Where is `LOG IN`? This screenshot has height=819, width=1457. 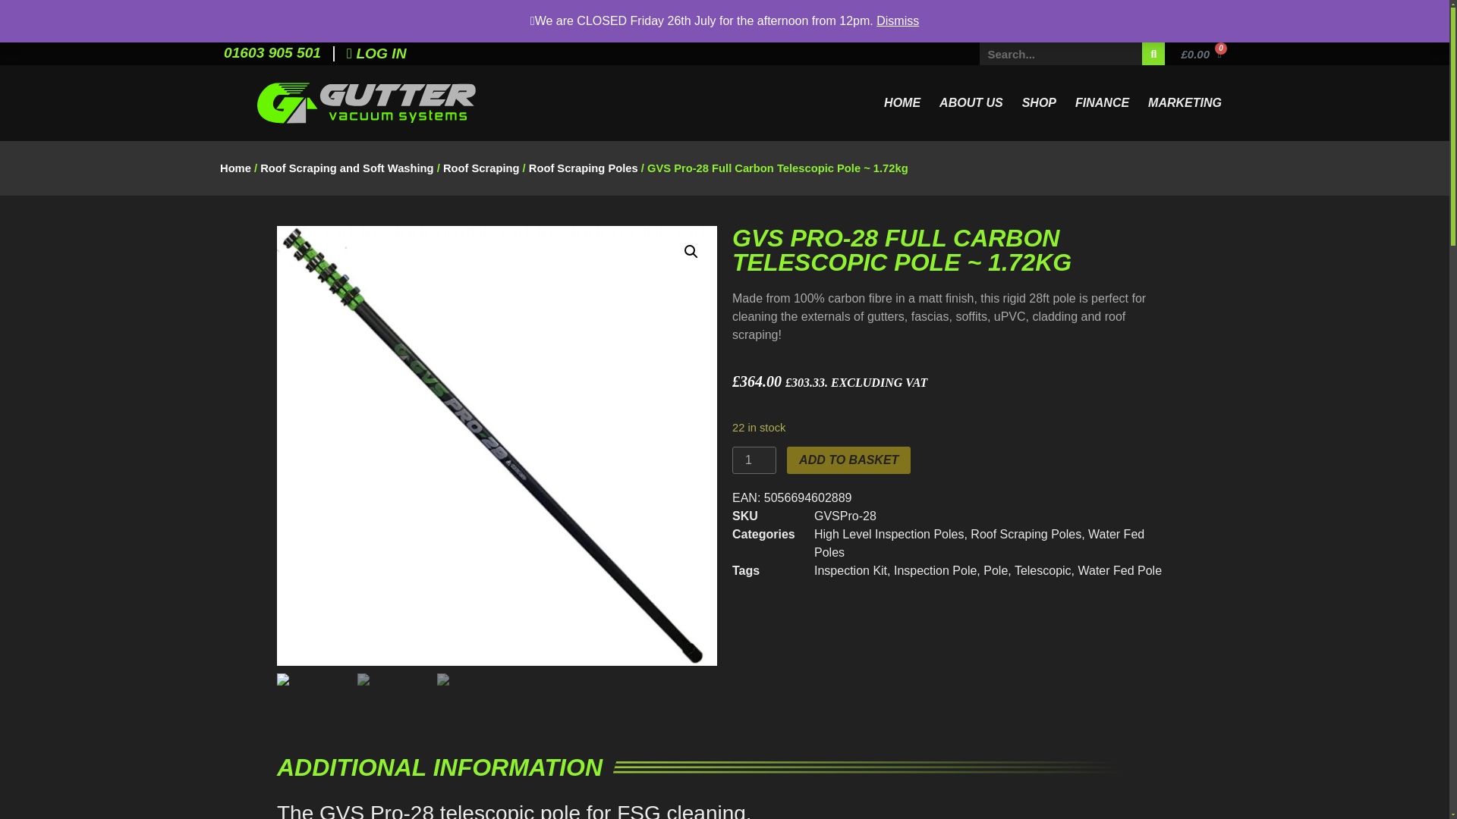
LOG IN is located at coordinates (376, 53).